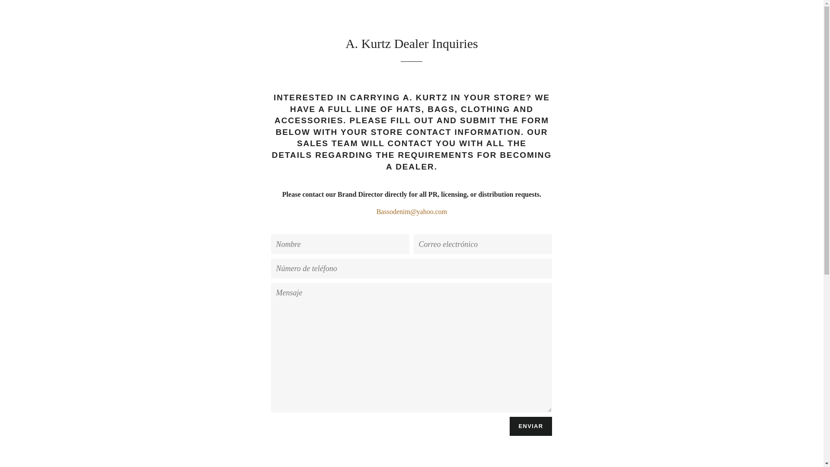 The image size is (830, 467). I want to click on Enviar, so click(531, 426).